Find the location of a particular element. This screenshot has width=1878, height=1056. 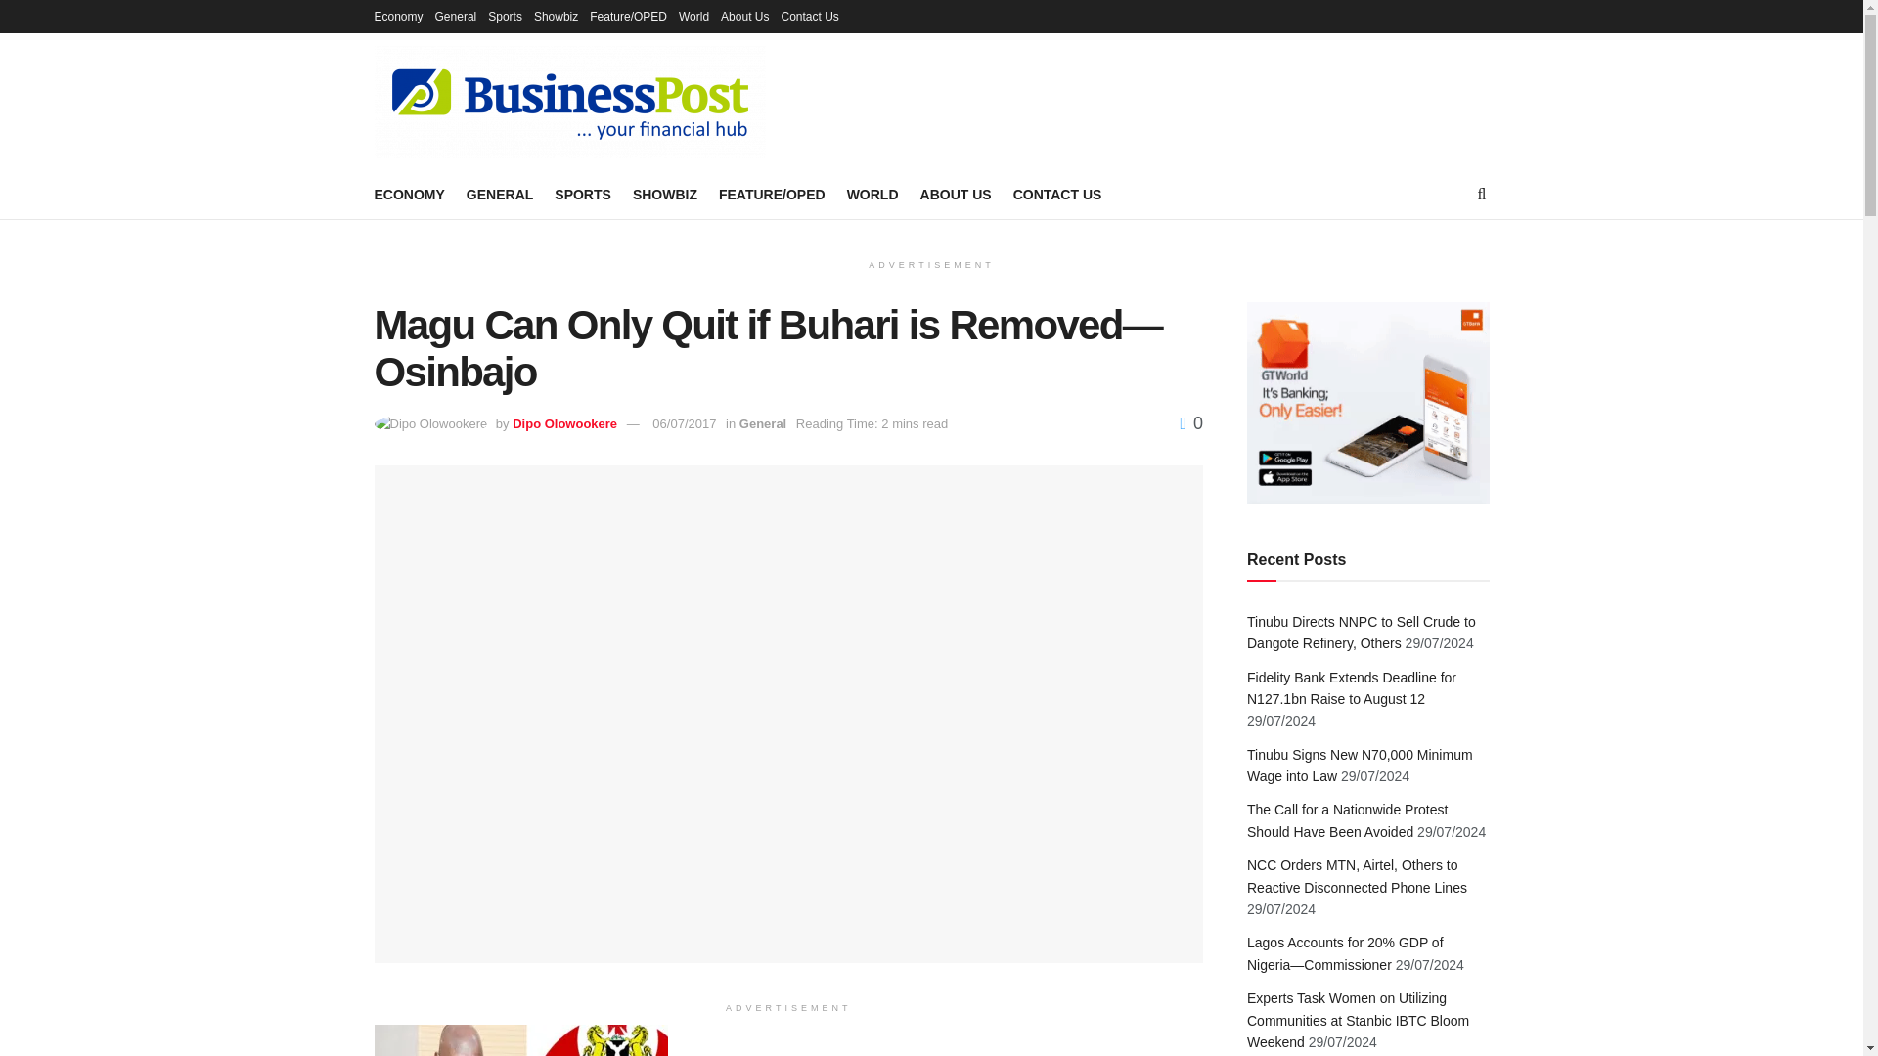

General is located at coordinates (456, 16).